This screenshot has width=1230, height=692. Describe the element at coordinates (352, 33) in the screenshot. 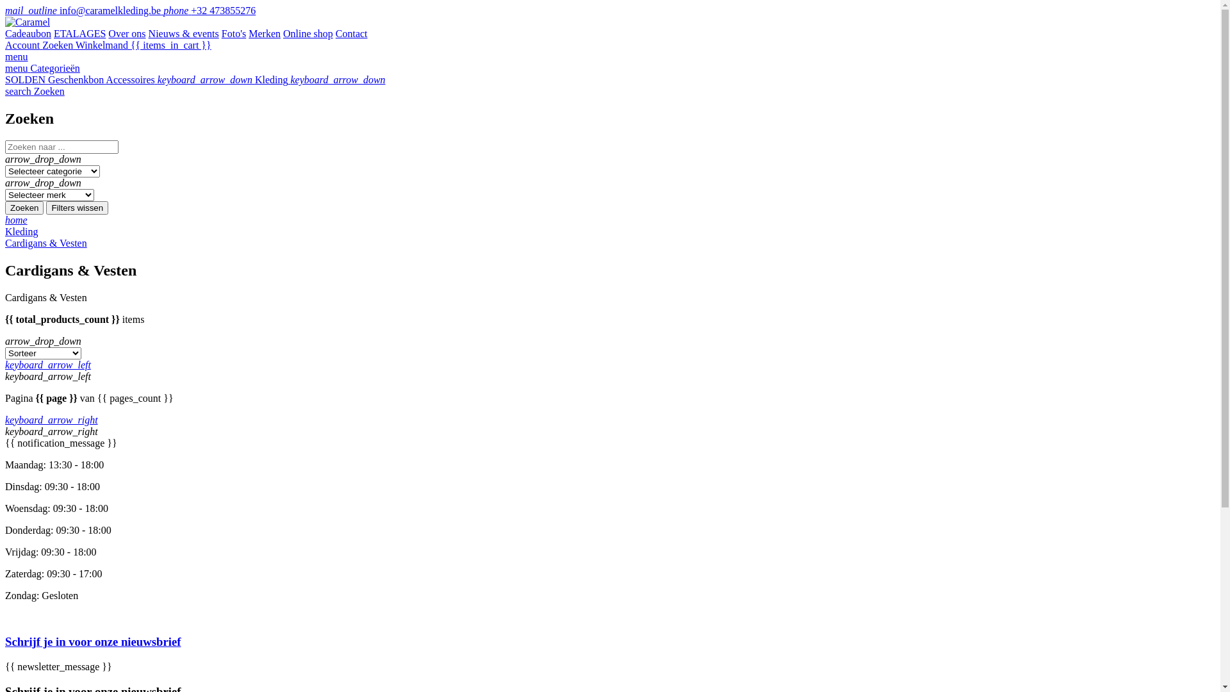

I see `Contact` at that location.